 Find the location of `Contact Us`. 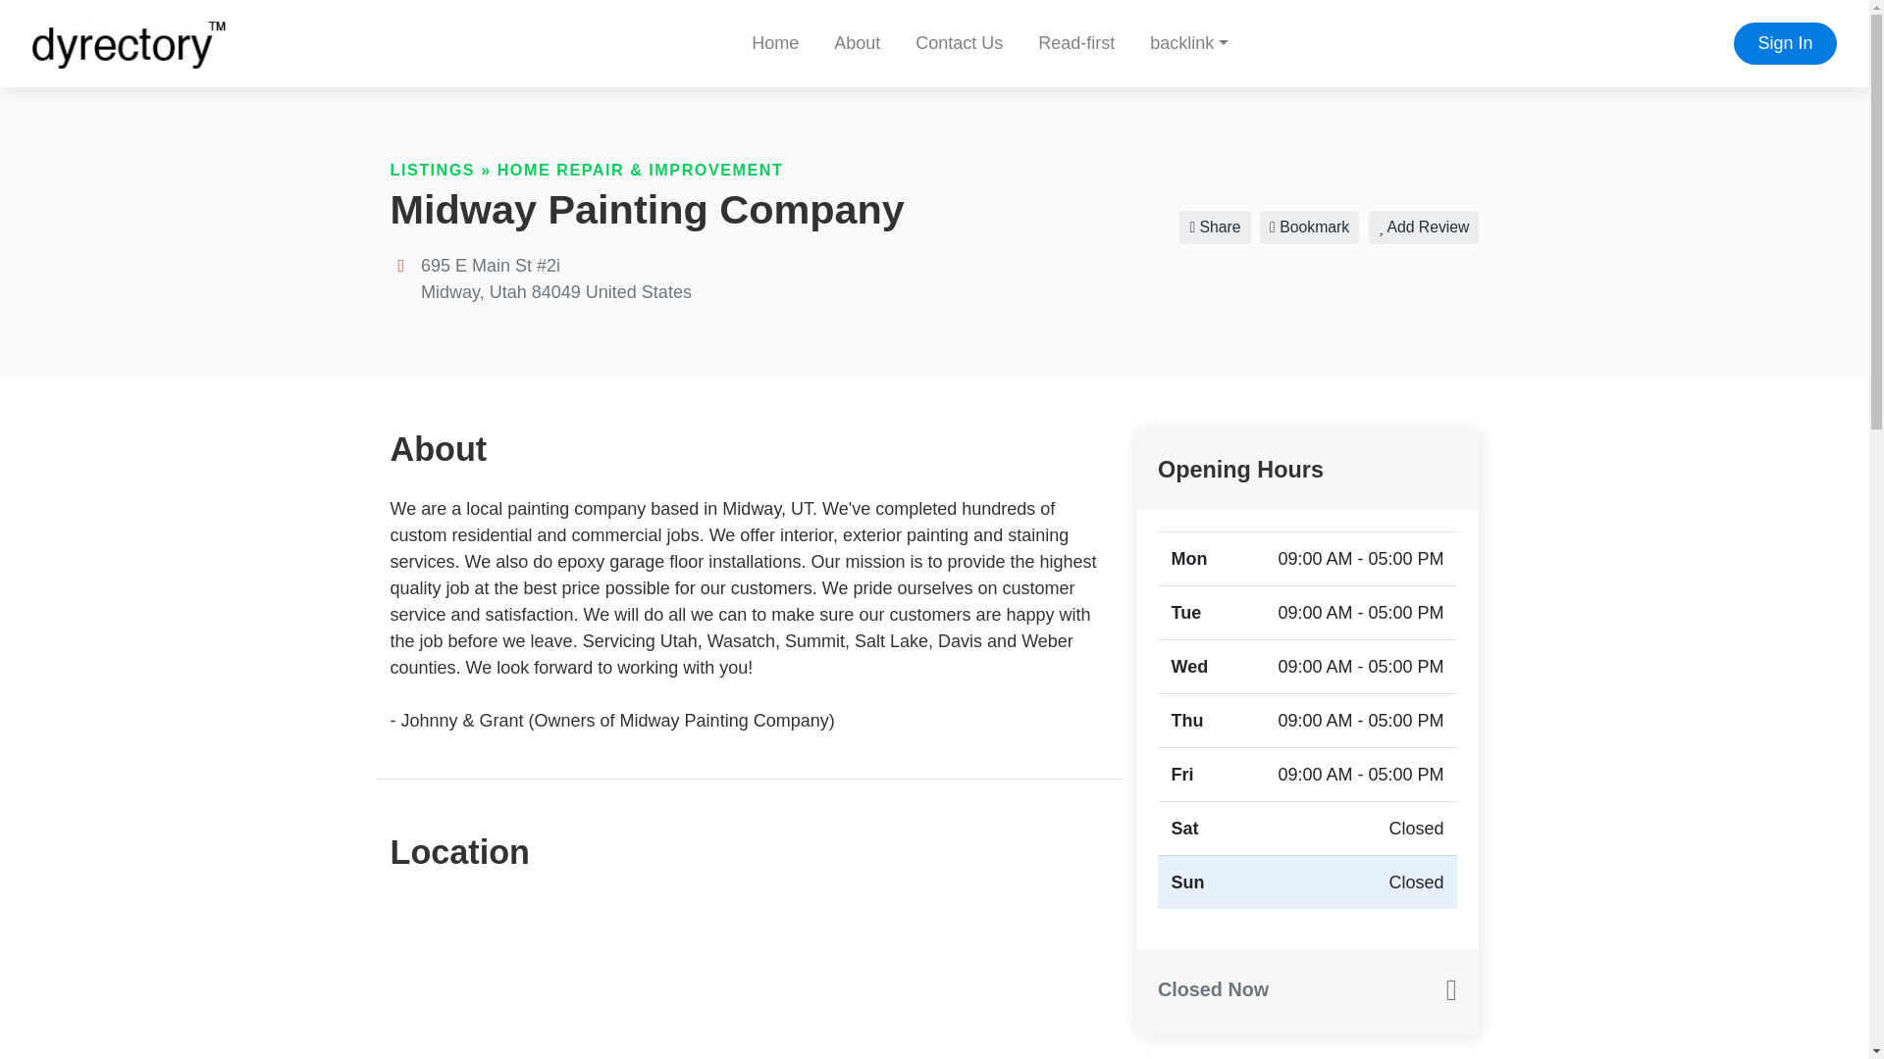

Contact Us is located at coordinates (960, 43).